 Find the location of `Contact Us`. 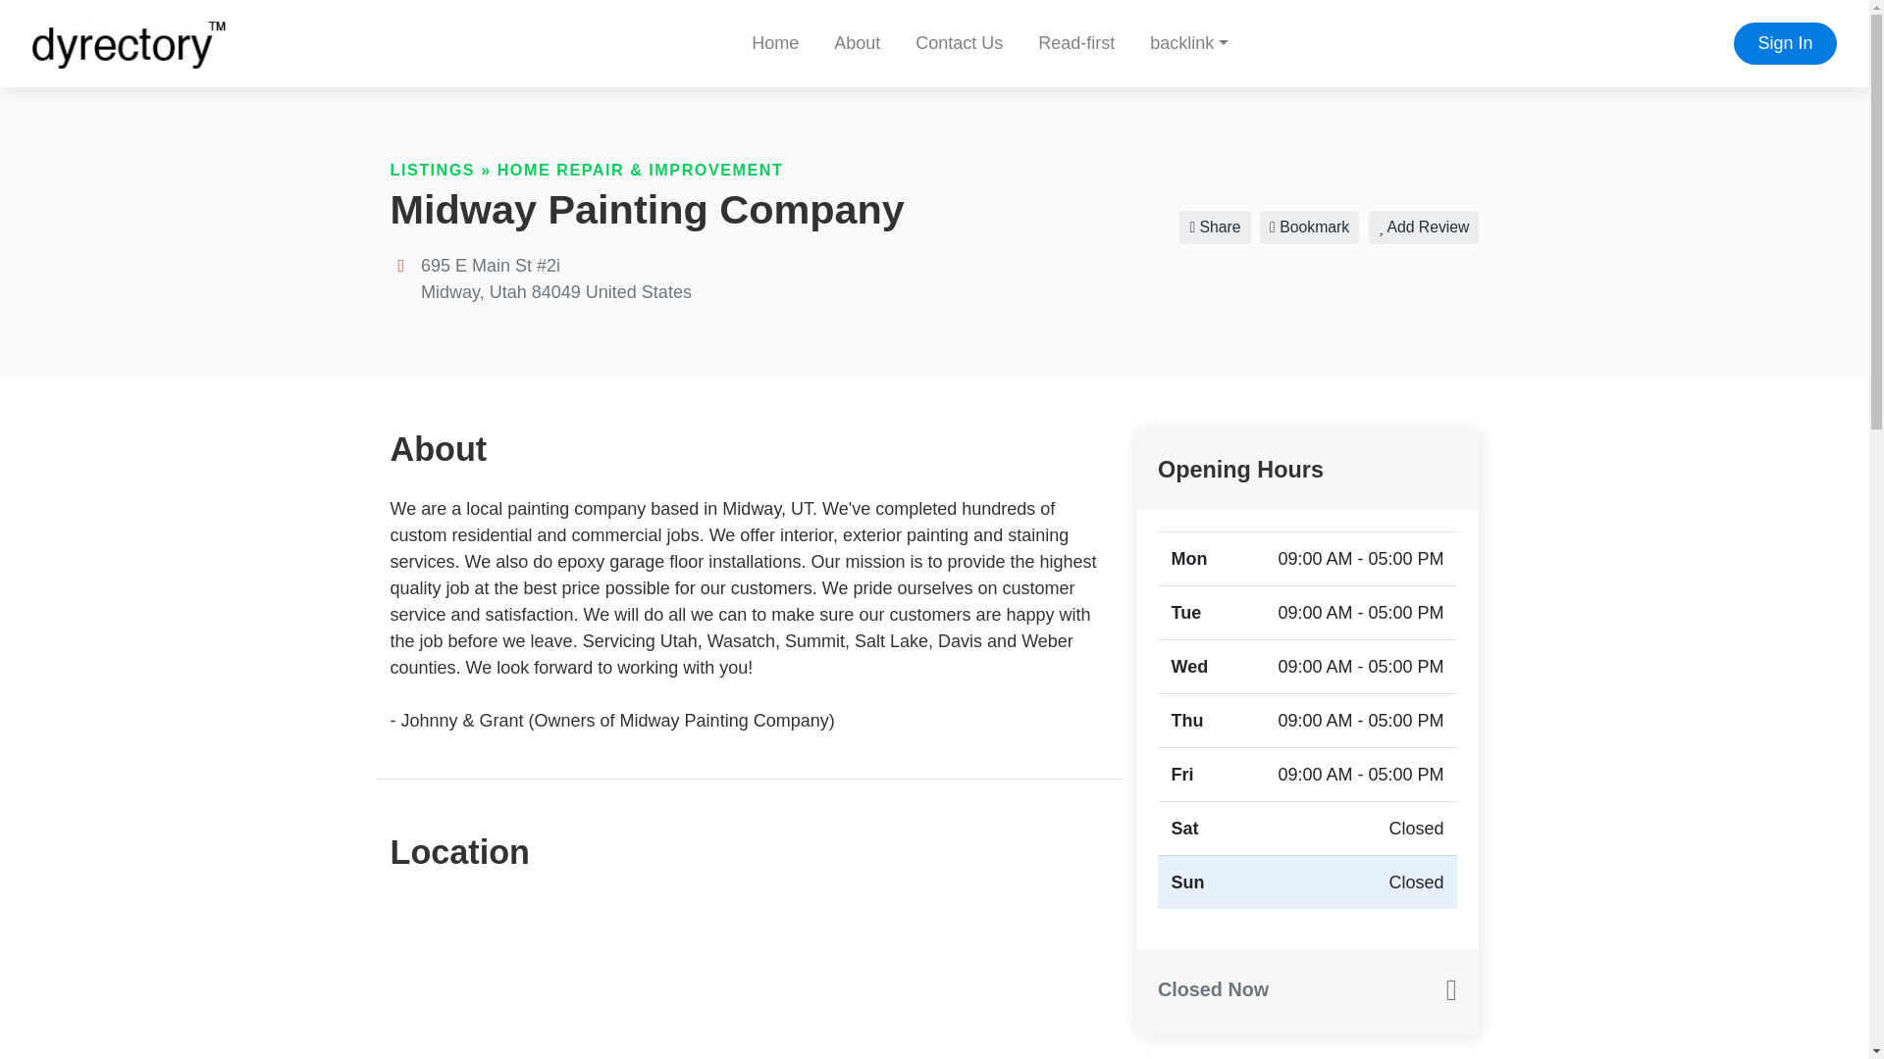

Contact Us is located at coordinates (960, 43).